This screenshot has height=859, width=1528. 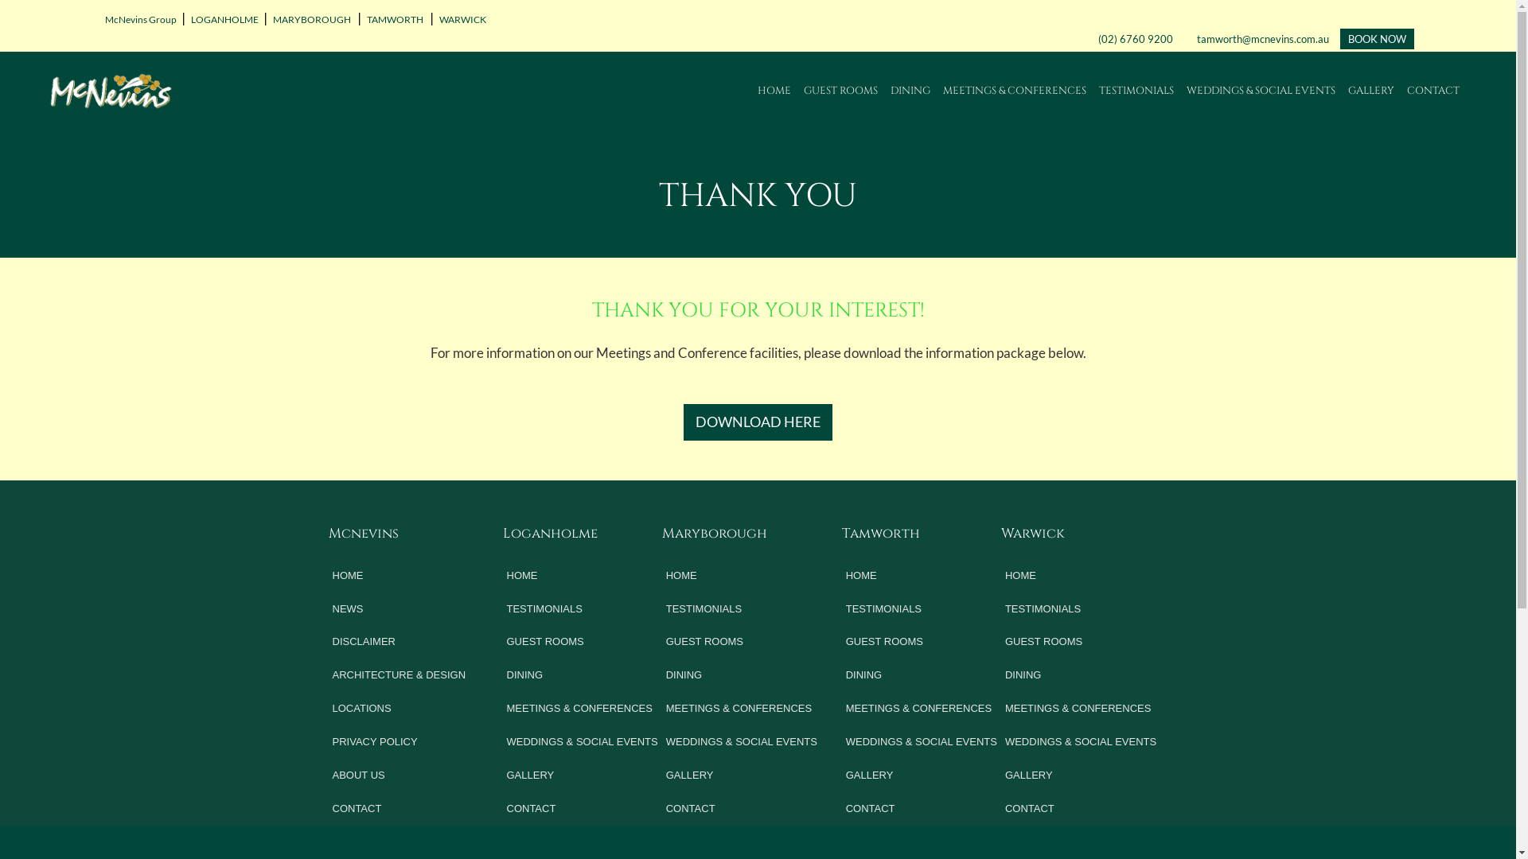 I want to click on MEETINGS & CONFERENCES, so click(x=923, y=709).